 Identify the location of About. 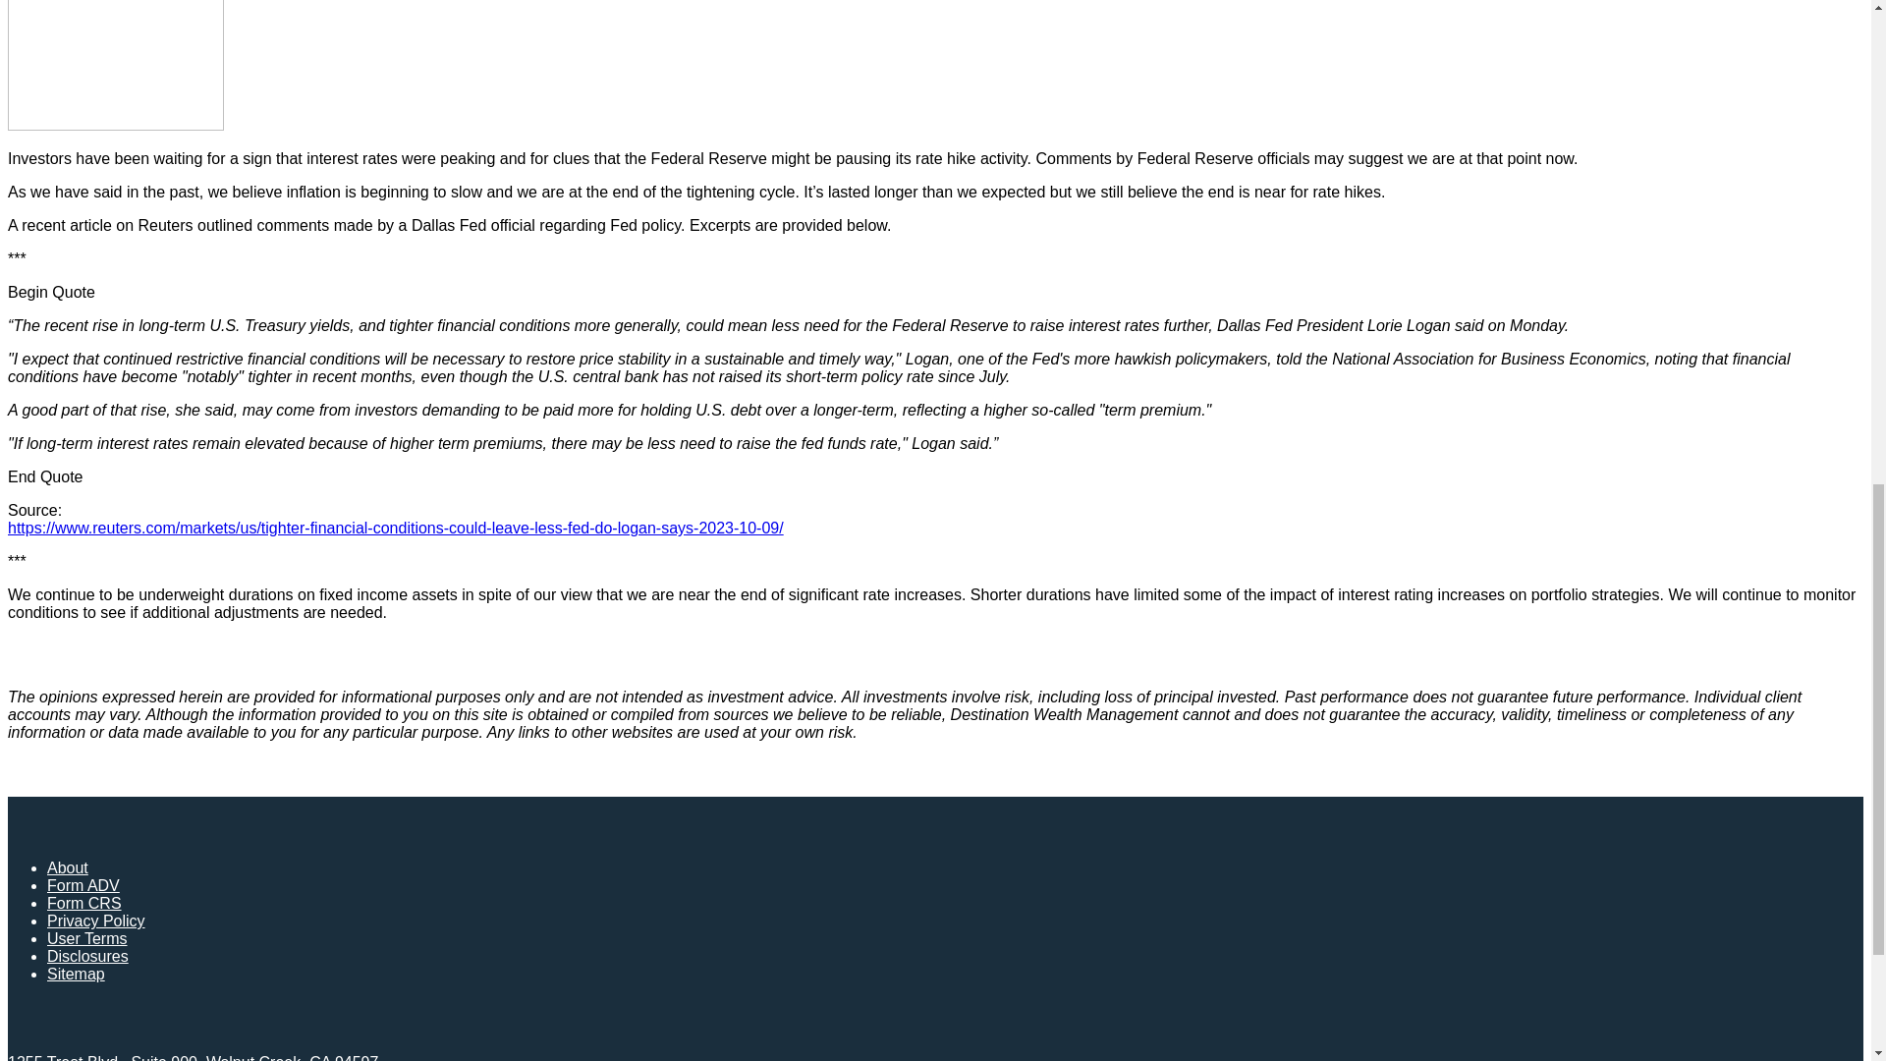
(68, 867).